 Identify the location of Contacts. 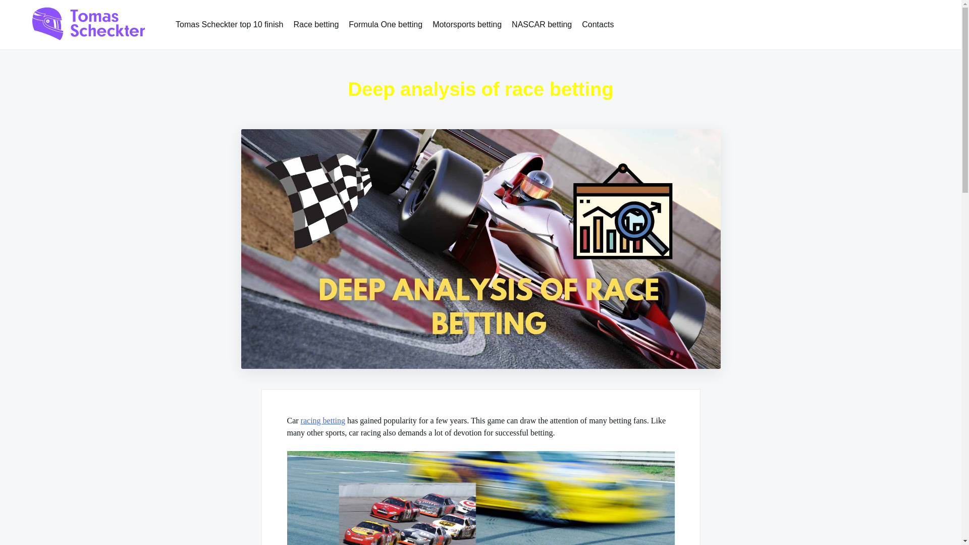
(598, 24).